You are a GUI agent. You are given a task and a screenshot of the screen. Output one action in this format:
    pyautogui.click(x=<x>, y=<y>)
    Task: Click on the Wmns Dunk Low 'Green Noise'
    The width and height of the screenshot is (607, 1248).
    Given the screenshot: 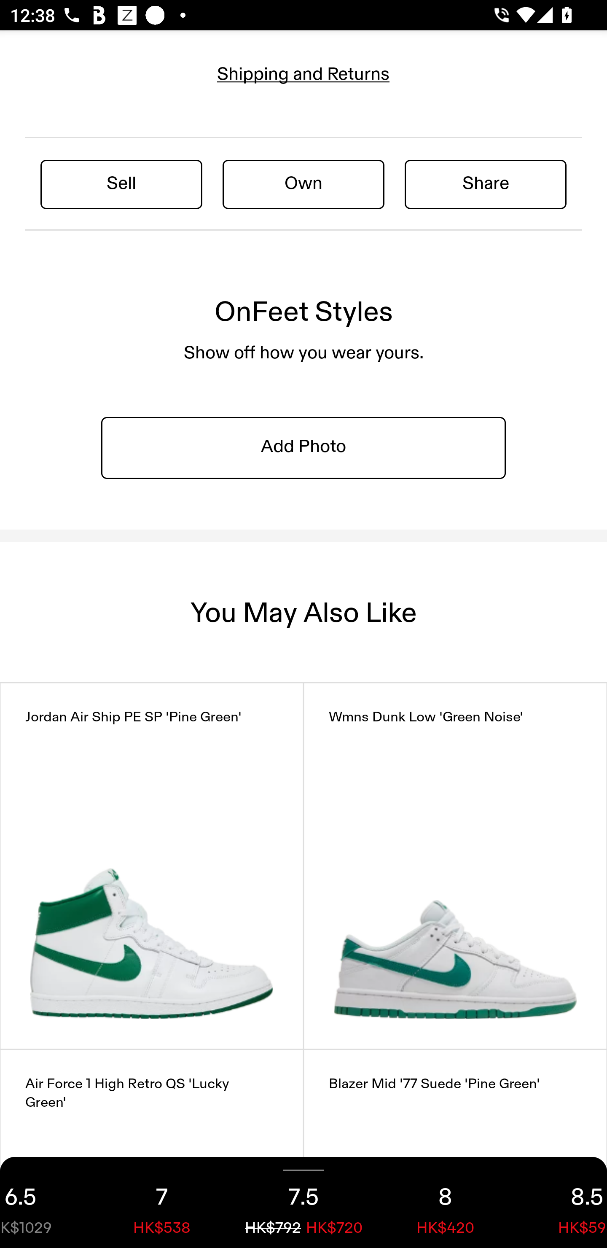 What is the action you would take?
    pyautogui.click(x=455, y=866)
    